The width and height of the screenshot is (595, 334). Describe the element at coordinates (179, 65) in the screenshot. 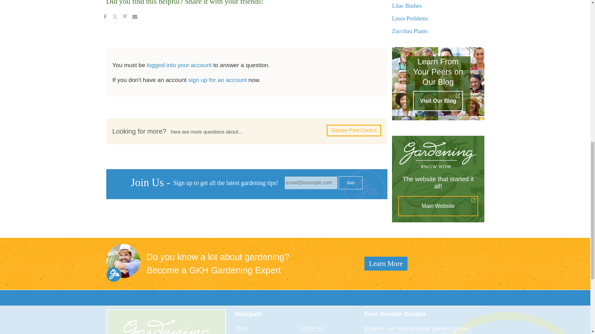

I see `logged into your account` at that location.